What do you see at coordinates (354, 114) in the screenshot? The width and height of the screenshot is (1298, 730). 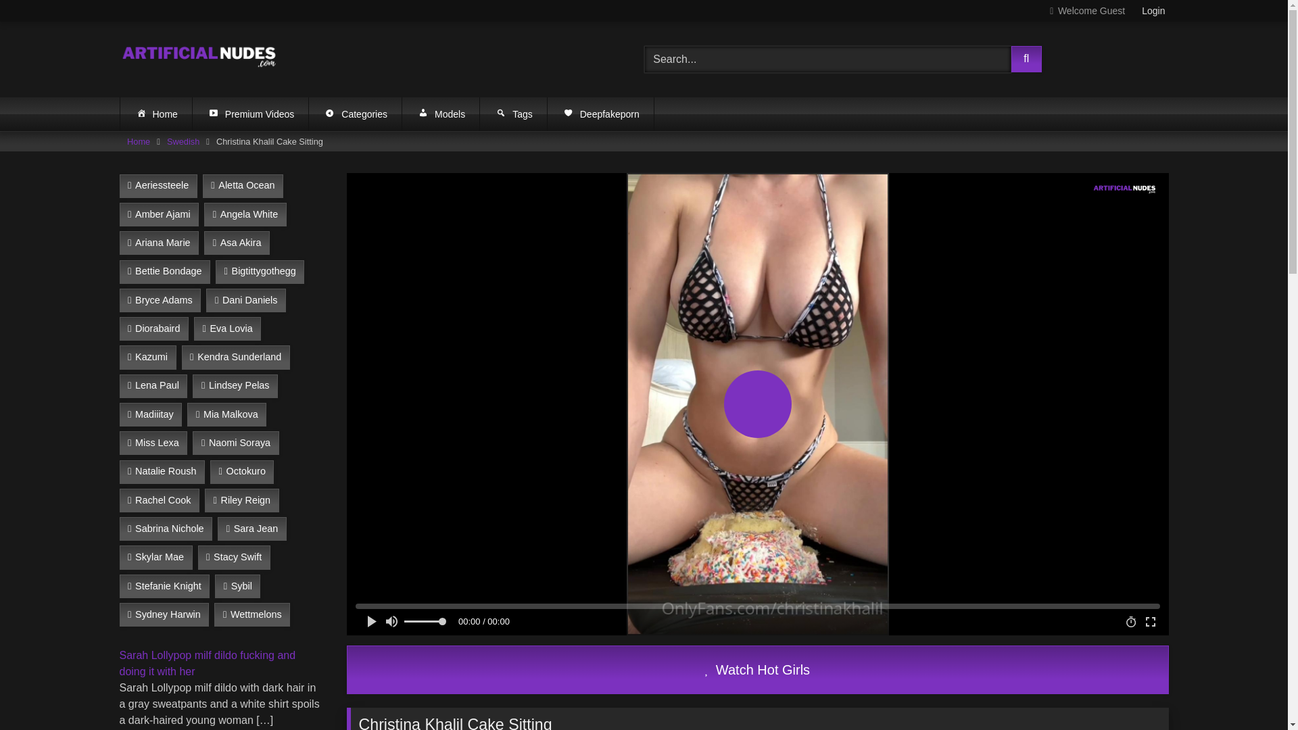 I see `Categories` at bounding box center [354, 114].